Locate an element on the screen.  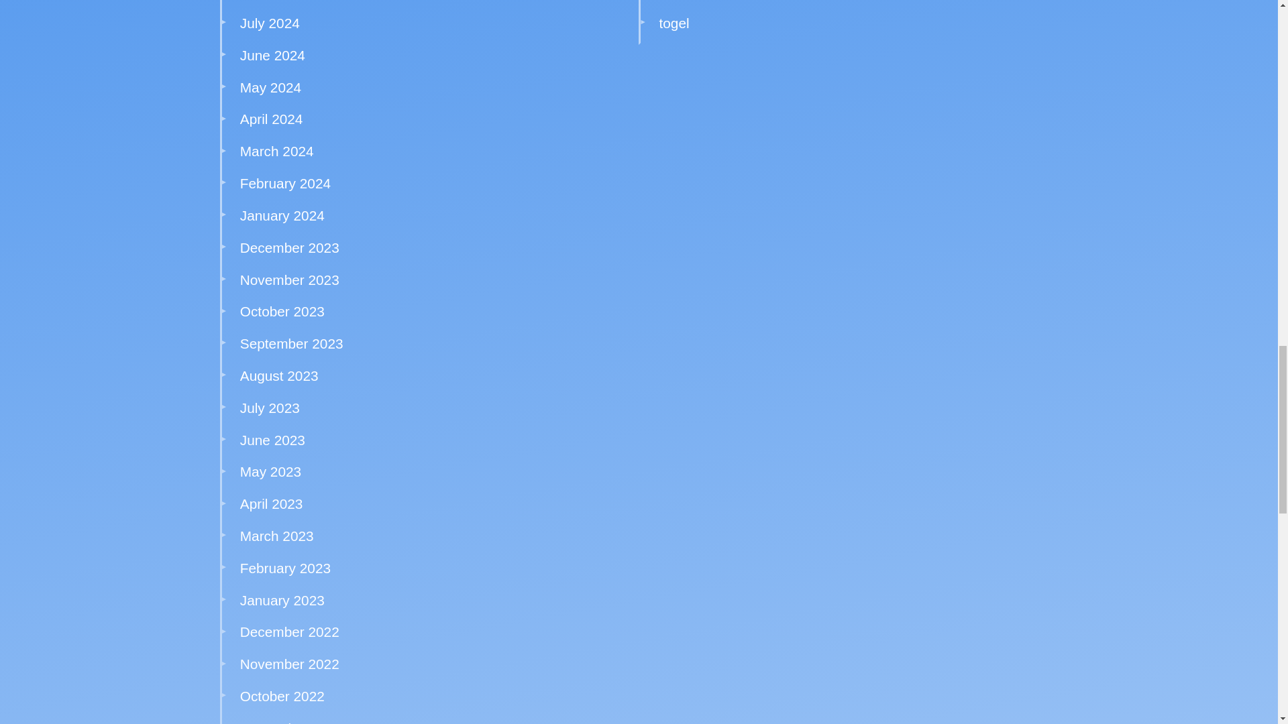
November 2023 is located at coordinates (290, 280).